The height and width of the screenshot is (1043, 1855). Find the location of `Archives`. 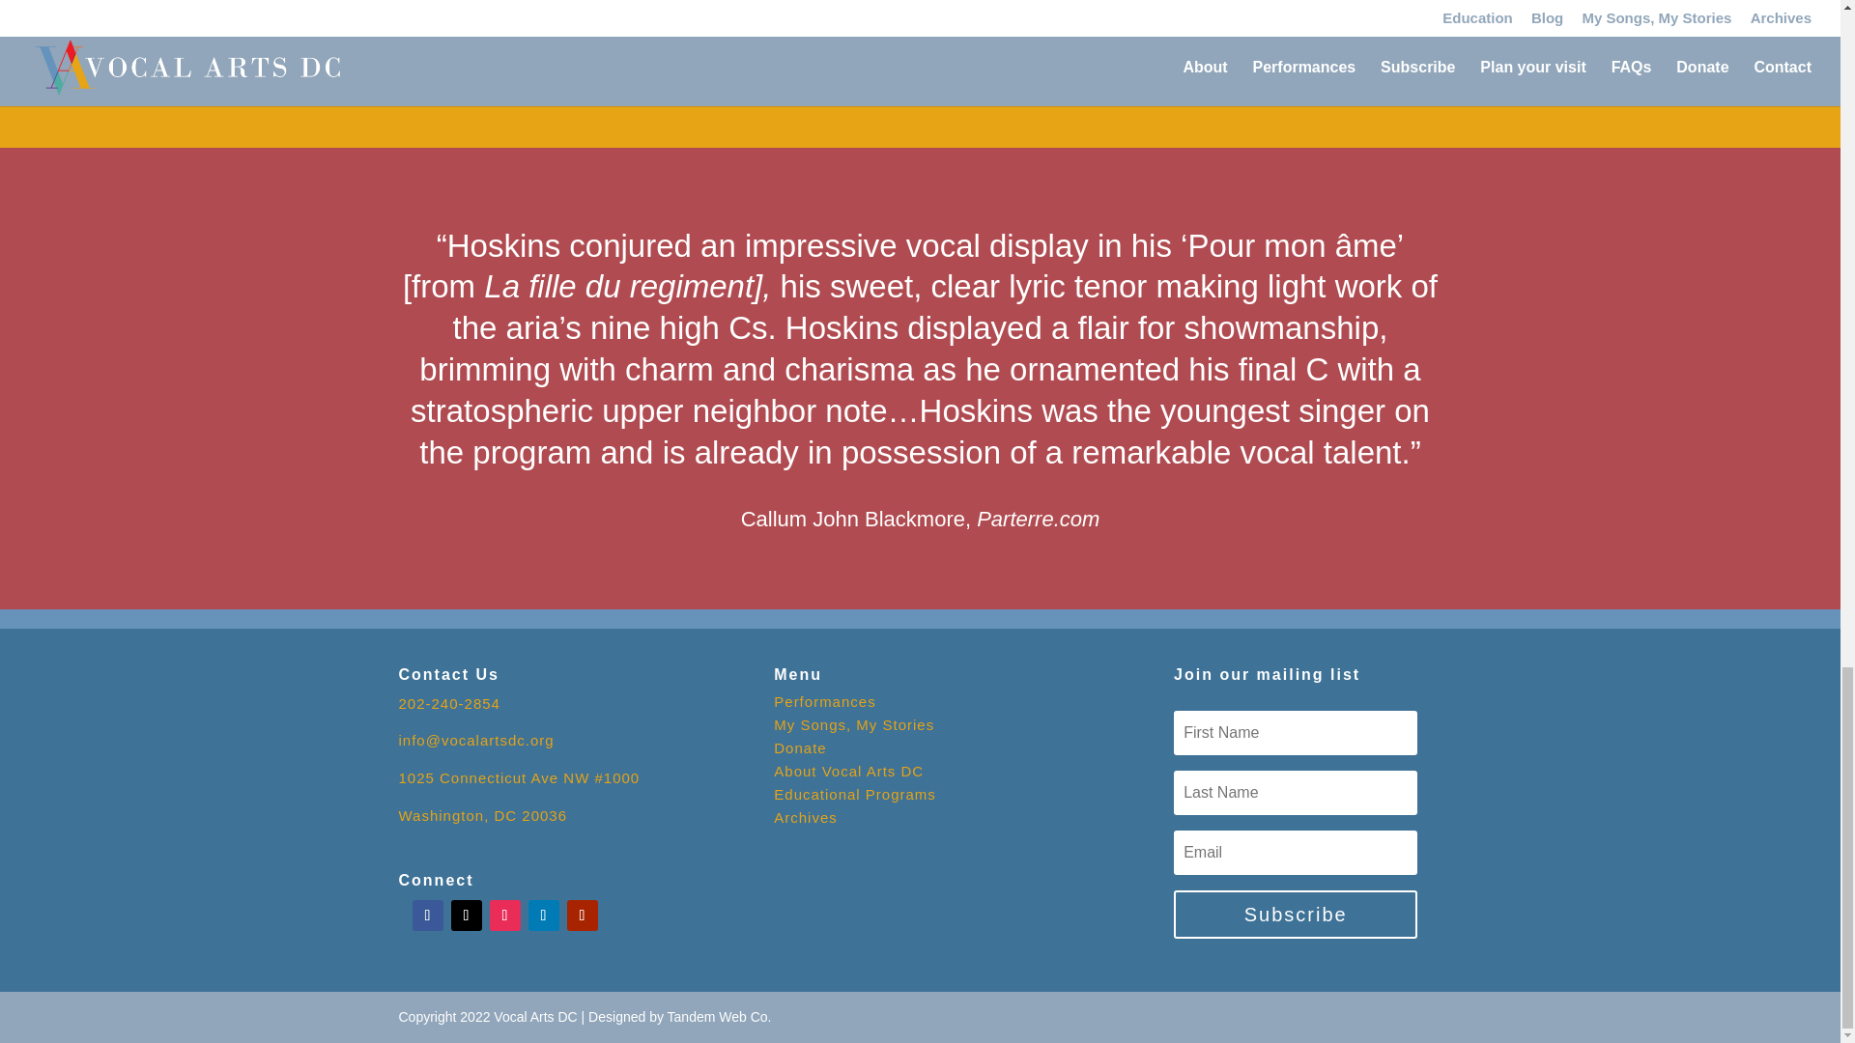

Archives is located at coordinates (806, 817).